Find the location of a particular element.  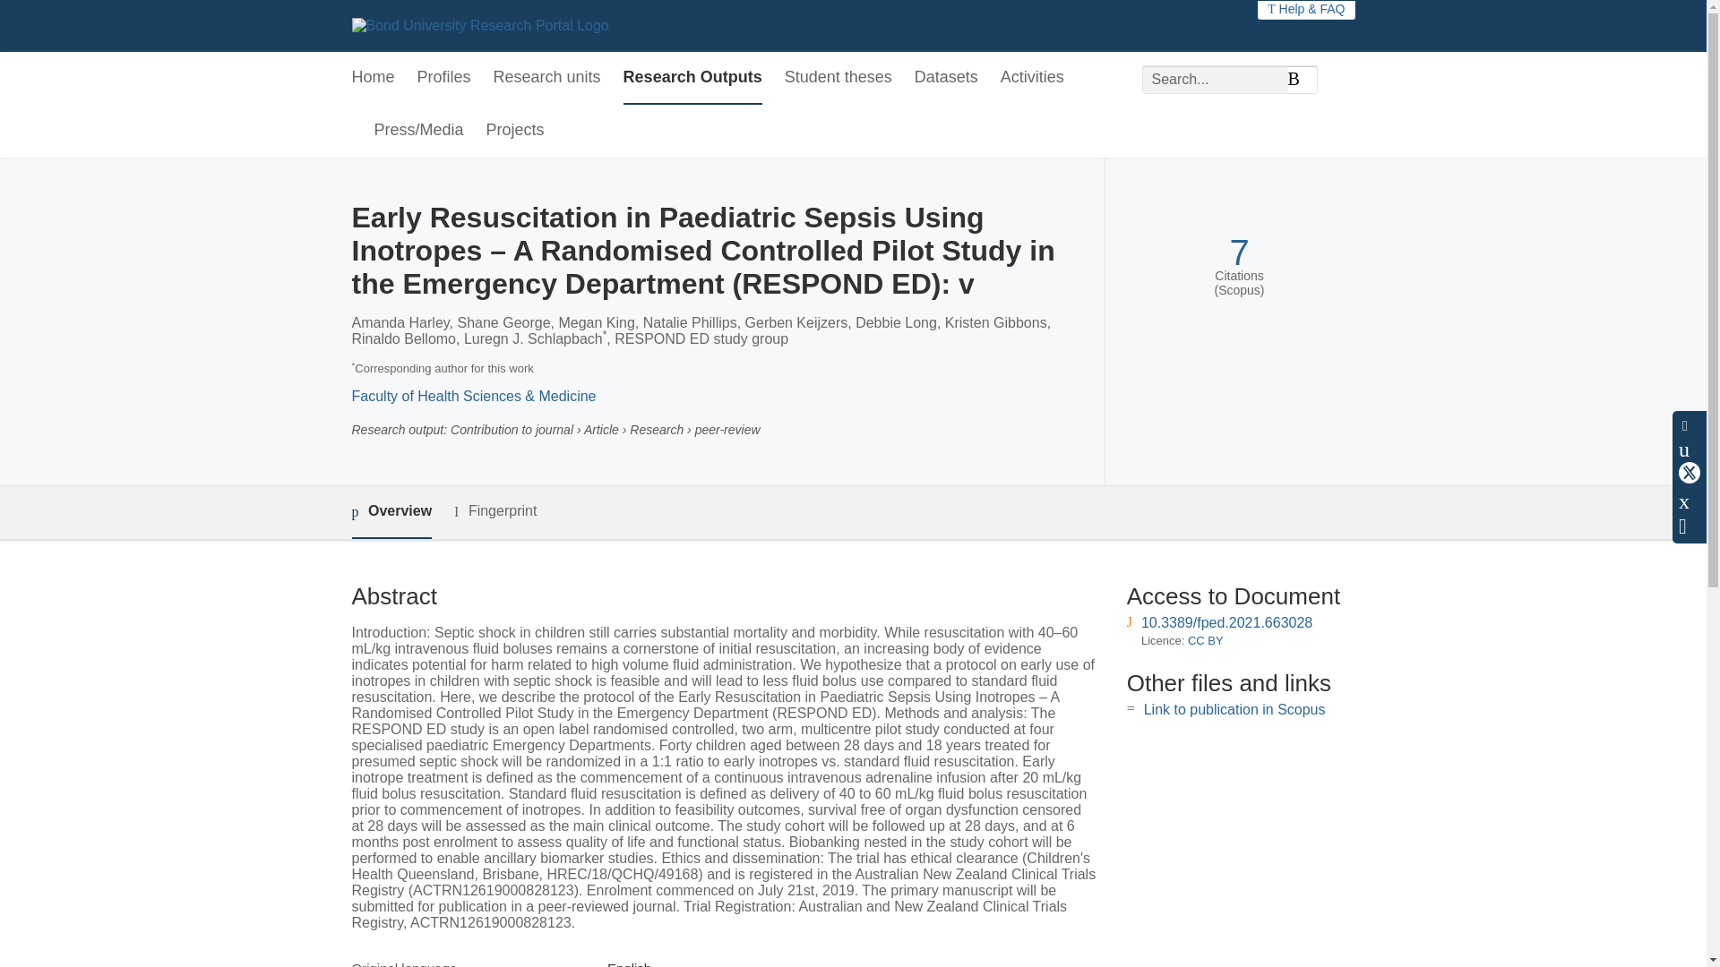

CC BY is located at coordinates (1206, 640).